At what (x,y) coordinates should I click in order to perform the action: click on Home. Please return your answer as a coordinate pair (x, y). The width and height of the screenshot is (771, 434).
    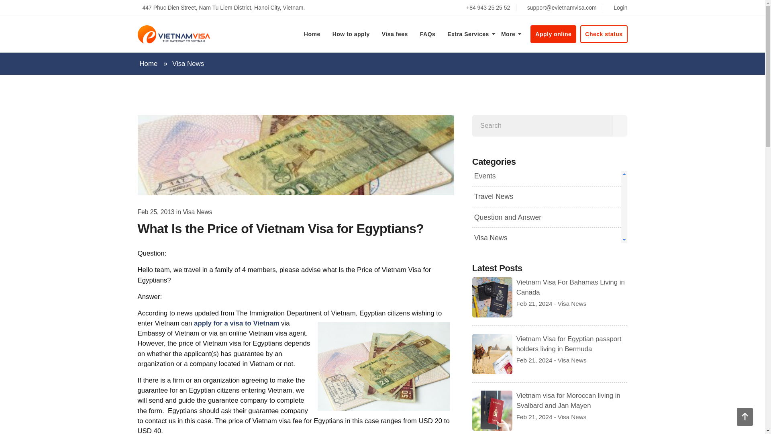
    Looking at the image, I should click on (549, 207).